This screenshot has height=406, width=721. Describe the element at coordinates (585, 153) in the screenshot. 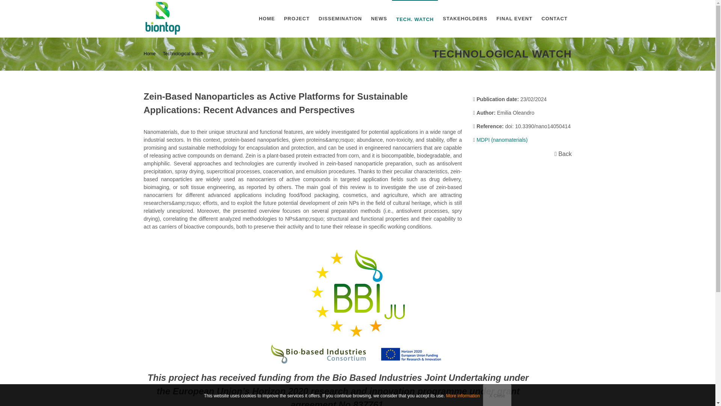

I see `Back` at that location.